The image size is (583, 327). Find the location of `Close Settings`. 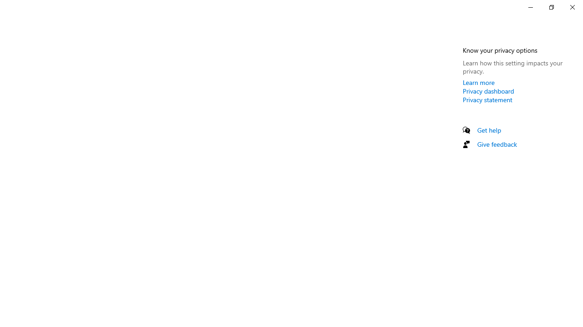

Close Settings is located at coordinates (572, 7).